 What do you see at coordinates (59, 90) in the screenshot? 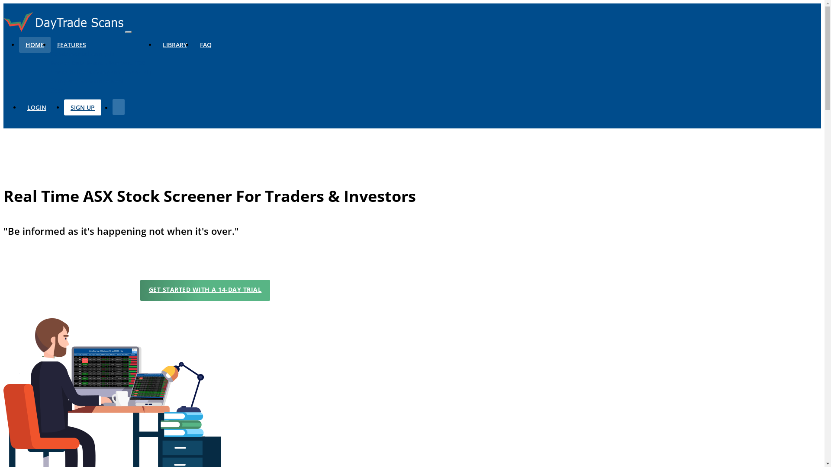
I see `Scans` at bounding box center [59, 90].